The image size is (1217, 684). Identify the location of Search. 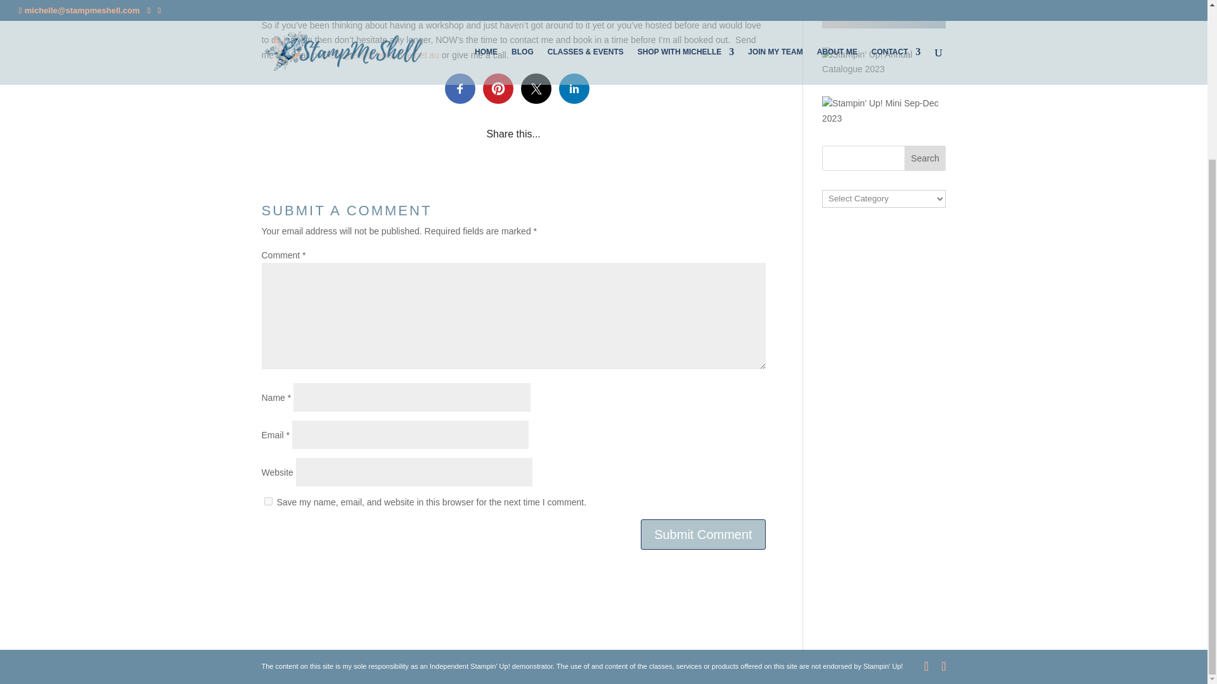
(925, 158).